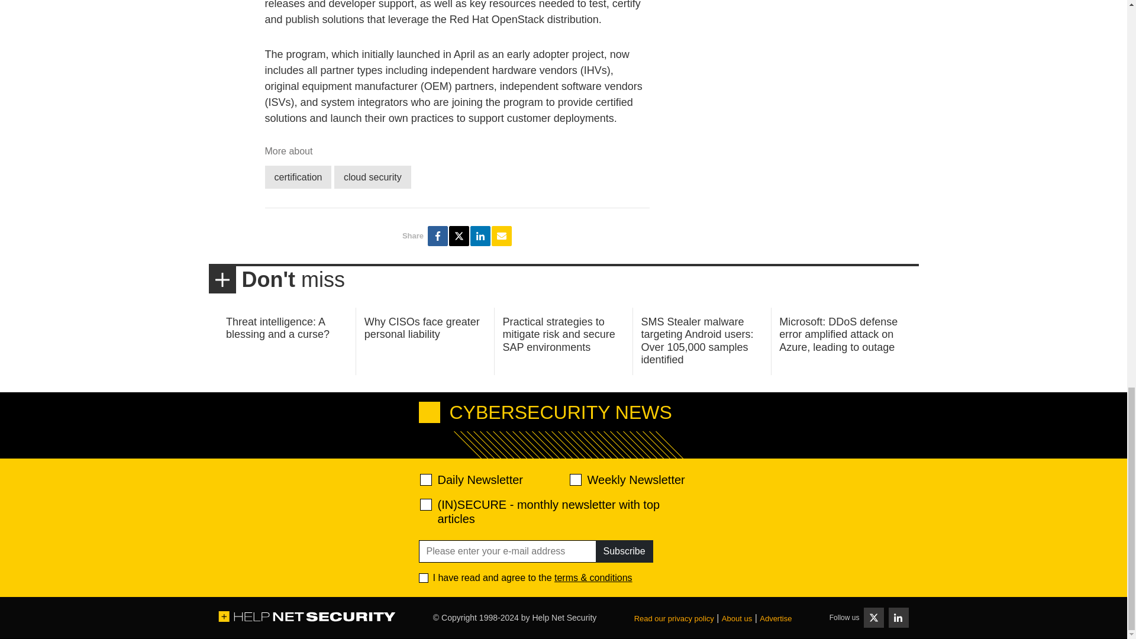  I want to click on d2d471aafa, so click(575, 479).